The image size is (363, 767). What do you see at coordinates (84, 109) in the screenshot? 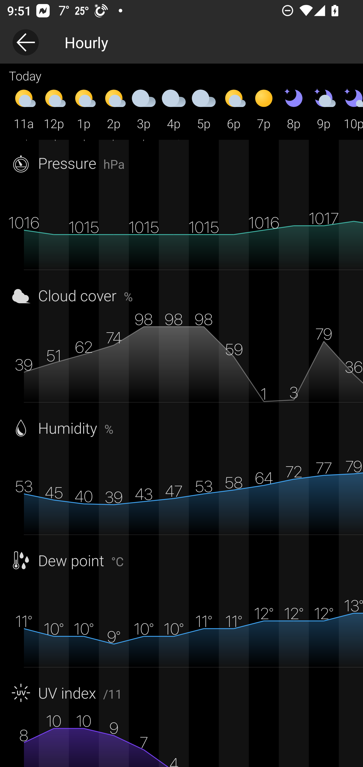
I see `1p` at bounding box center [84, 109].